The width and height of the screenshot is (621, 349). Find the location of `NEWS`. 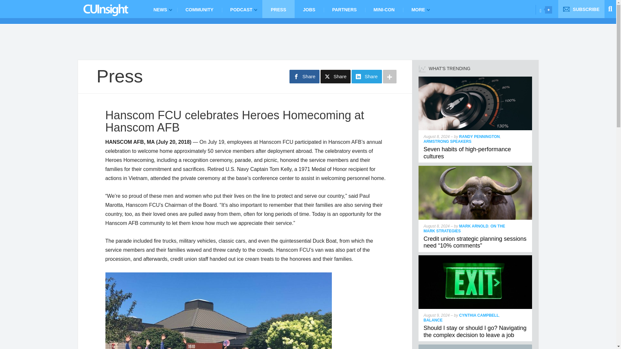

NEWS is located at coordinates (161, 9).